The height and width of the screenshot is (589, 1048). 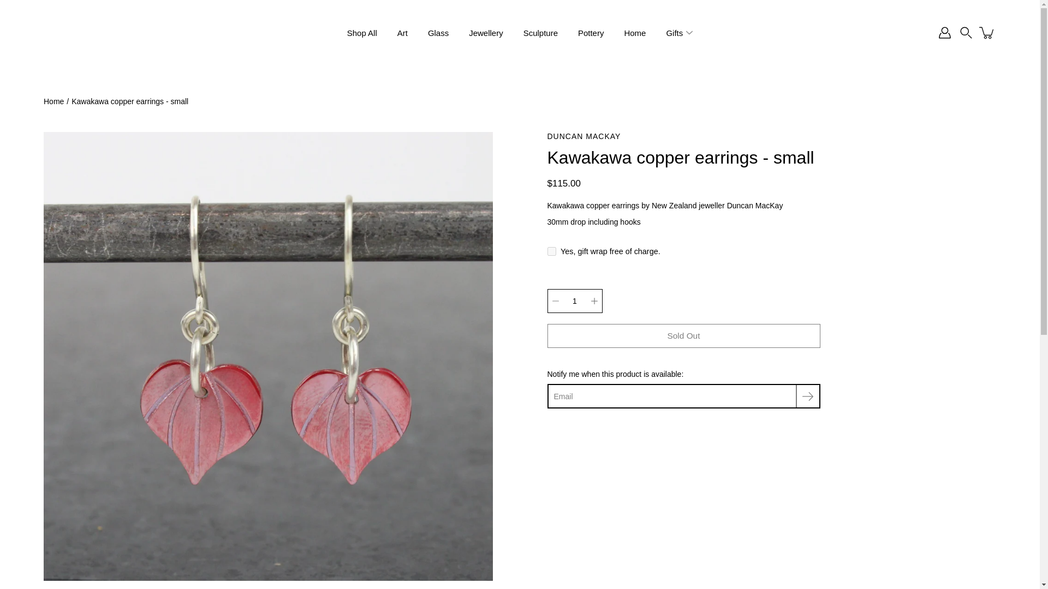 What do you see at coordinates (362, 33) in the screenshot?
I see `Shop All` at bounding box center [362, 33].